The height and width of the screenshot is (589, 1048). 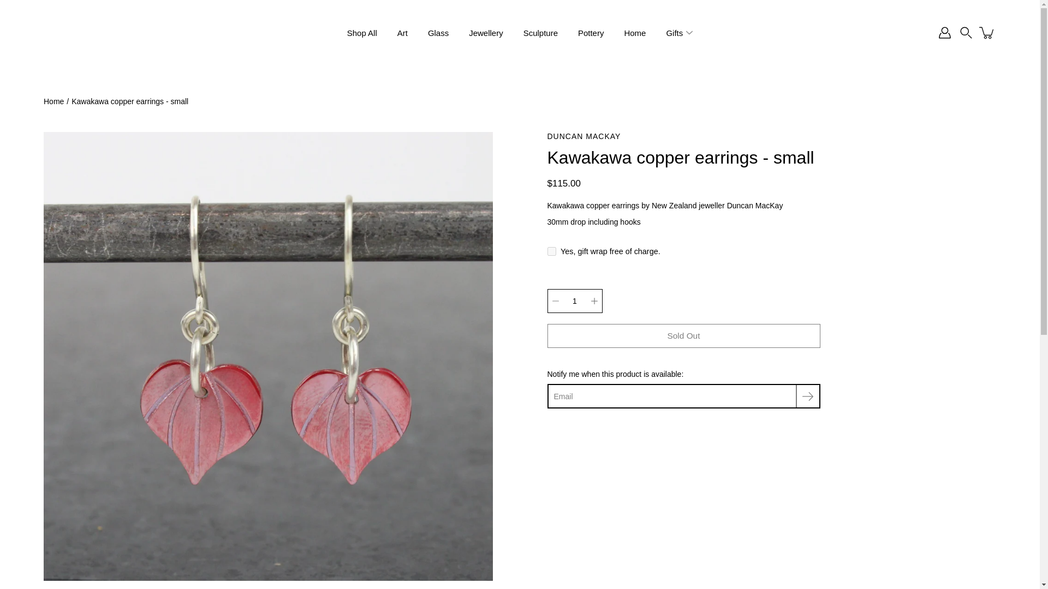 What do you see at coordinates (362, 33) in the screenshot?
I see `Shop All` at bounding box center [362, 33].